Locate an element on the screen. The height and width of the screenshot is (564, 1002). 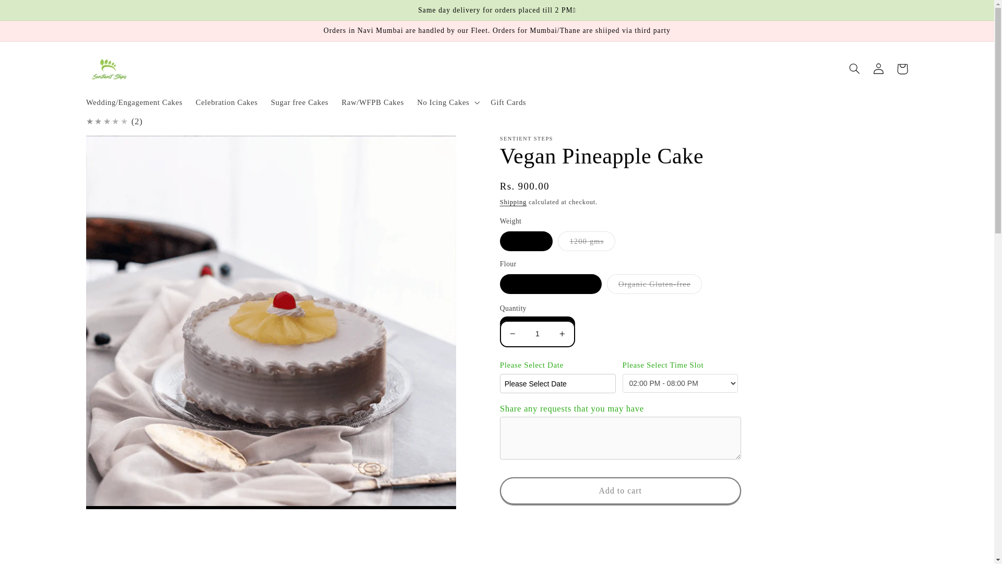
Add to cart is located at coordinates (621, 490).